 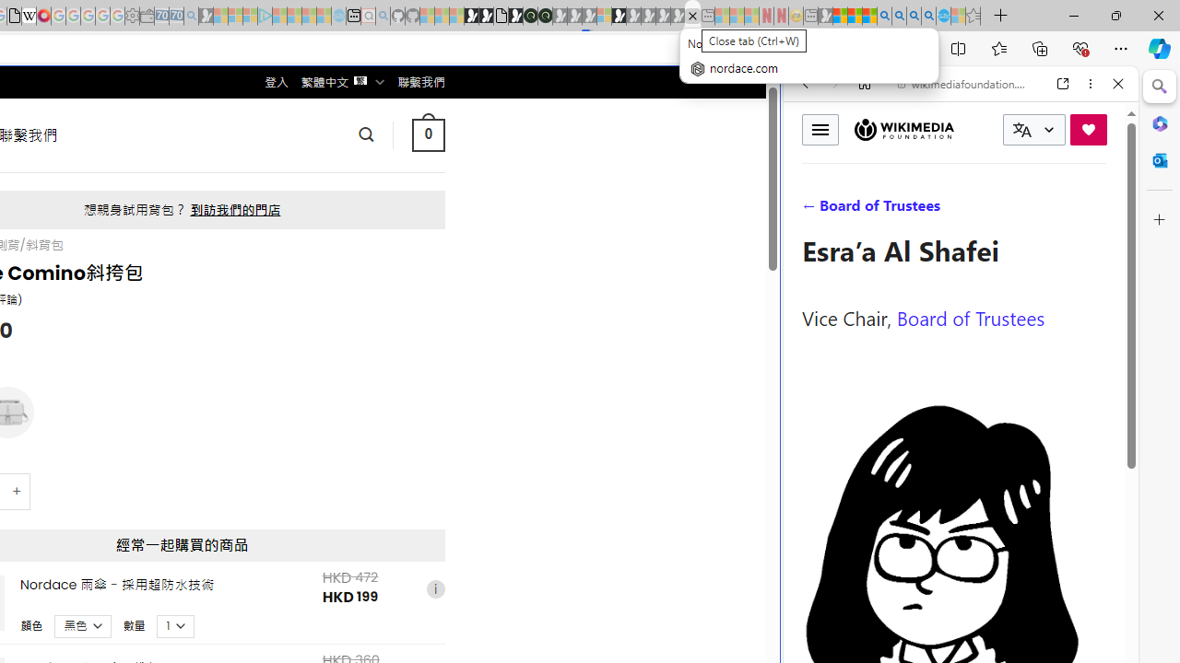 What do you see at coordinates (471, 17) in the screenshot?
I see `Play Free Online Games | Games from Microsoft Start` at bounding box center [471, 17].